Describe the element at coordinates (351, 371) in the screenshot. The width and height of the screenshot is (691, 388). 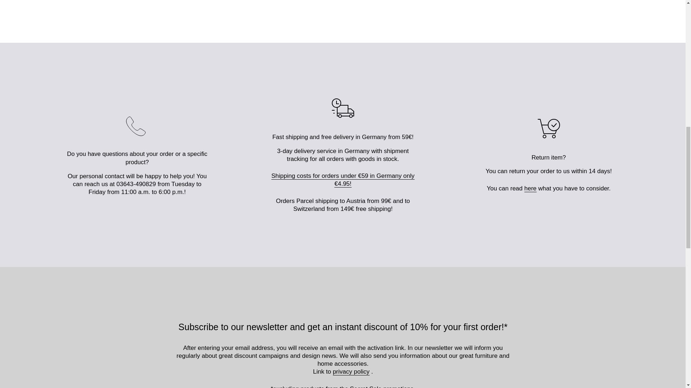
I see `Privacy Policy` at that location.